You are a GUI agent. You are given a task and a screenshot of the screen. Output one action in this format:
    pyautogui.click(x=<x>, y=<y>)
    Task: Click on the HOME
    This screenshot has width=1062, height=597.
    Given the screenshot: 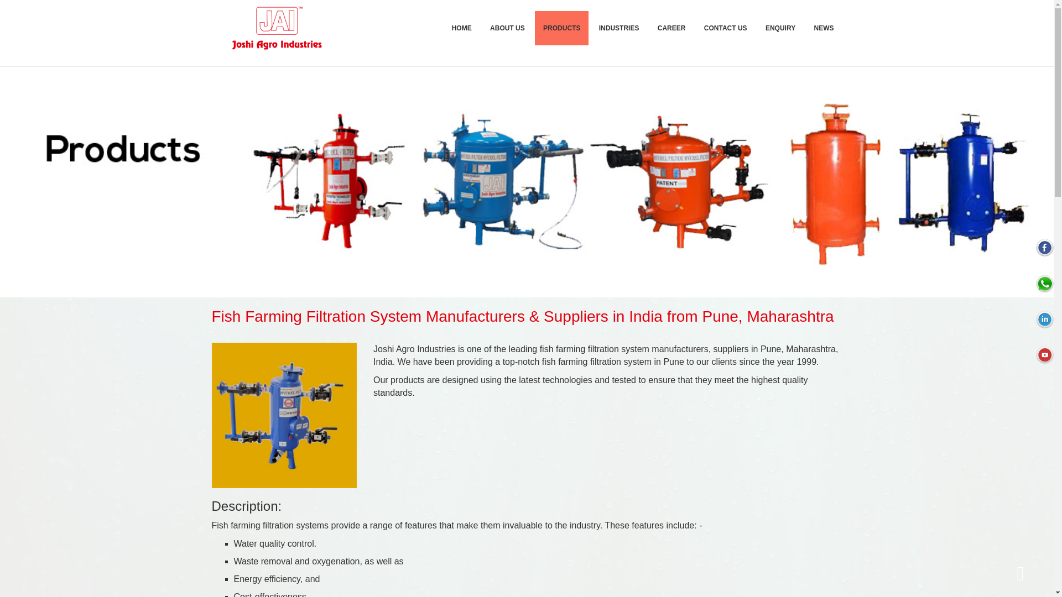 What is the action you would take?
    pyautogui.click(x=461, y=28)
    